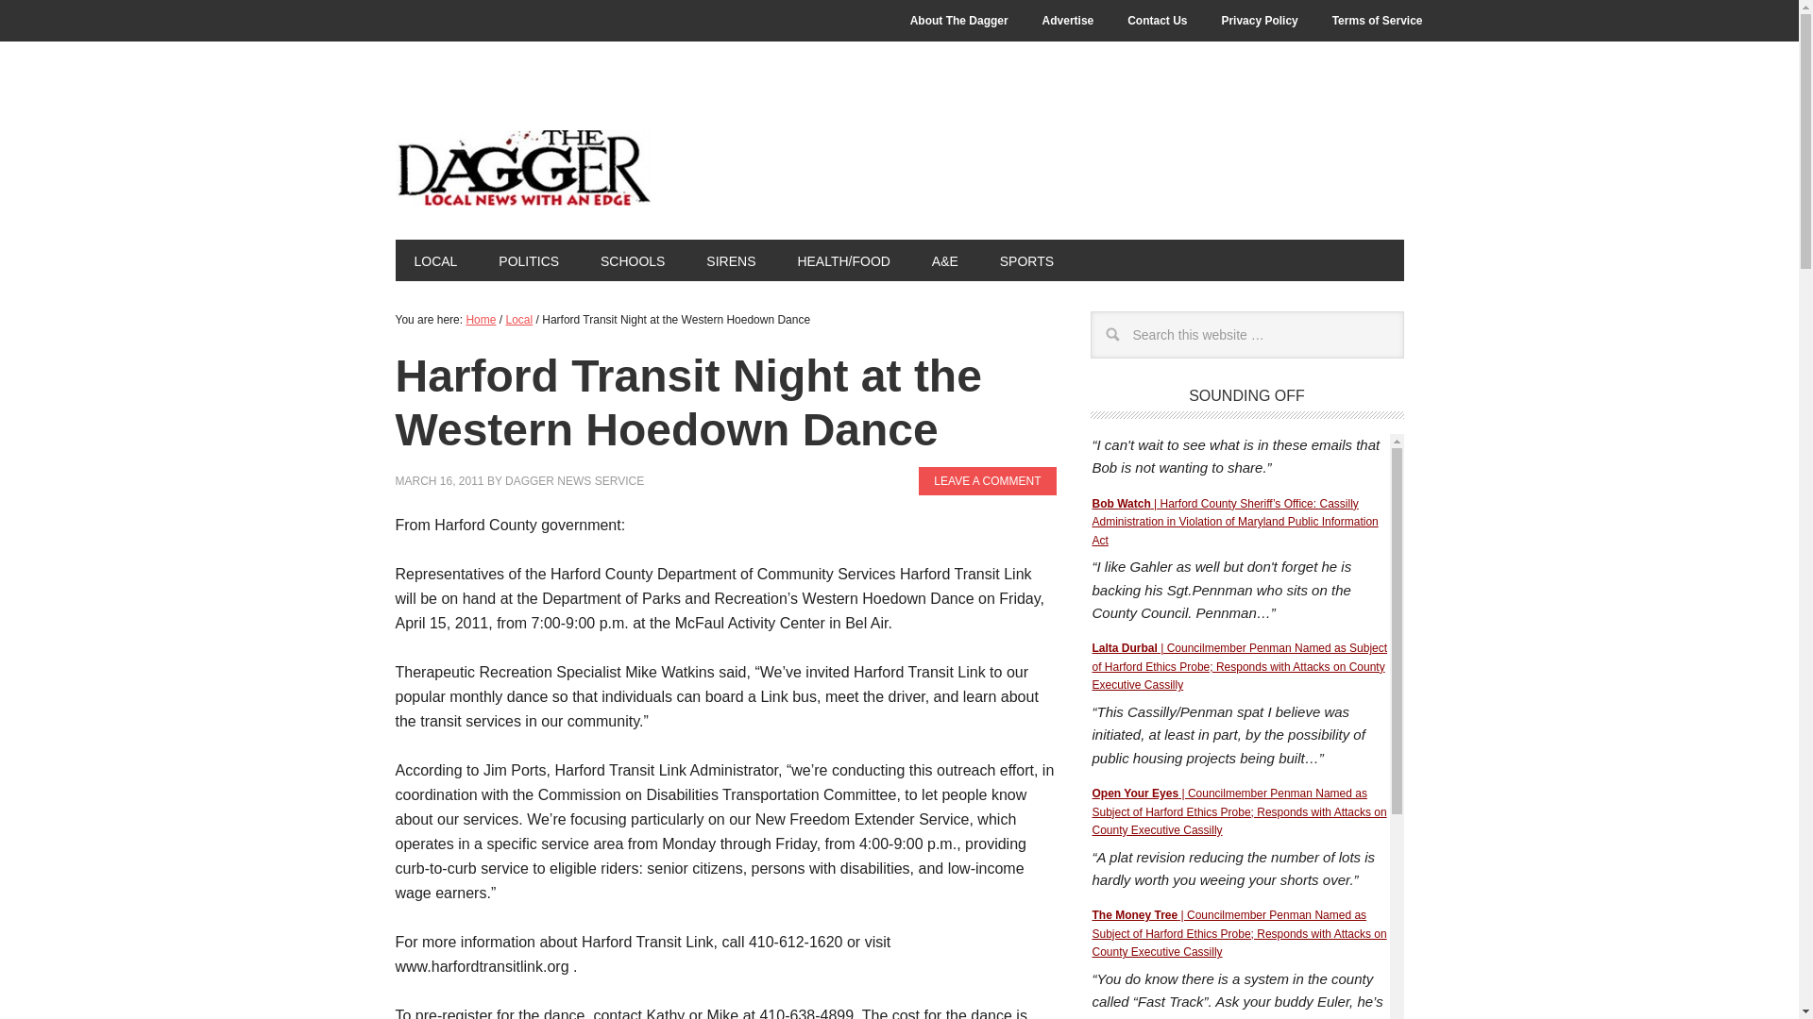  Describe the element at coordinates (434, 260) in the screenshot. I see `LOCAL` at that location.